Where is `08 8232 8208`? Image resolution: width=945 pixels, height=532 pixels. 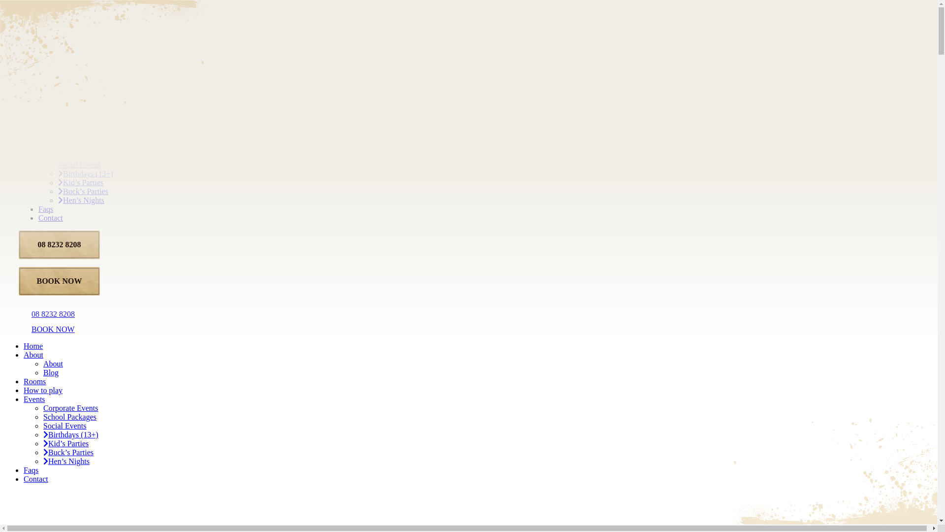
08 8232 8208 is located at coordinates (47, 314).